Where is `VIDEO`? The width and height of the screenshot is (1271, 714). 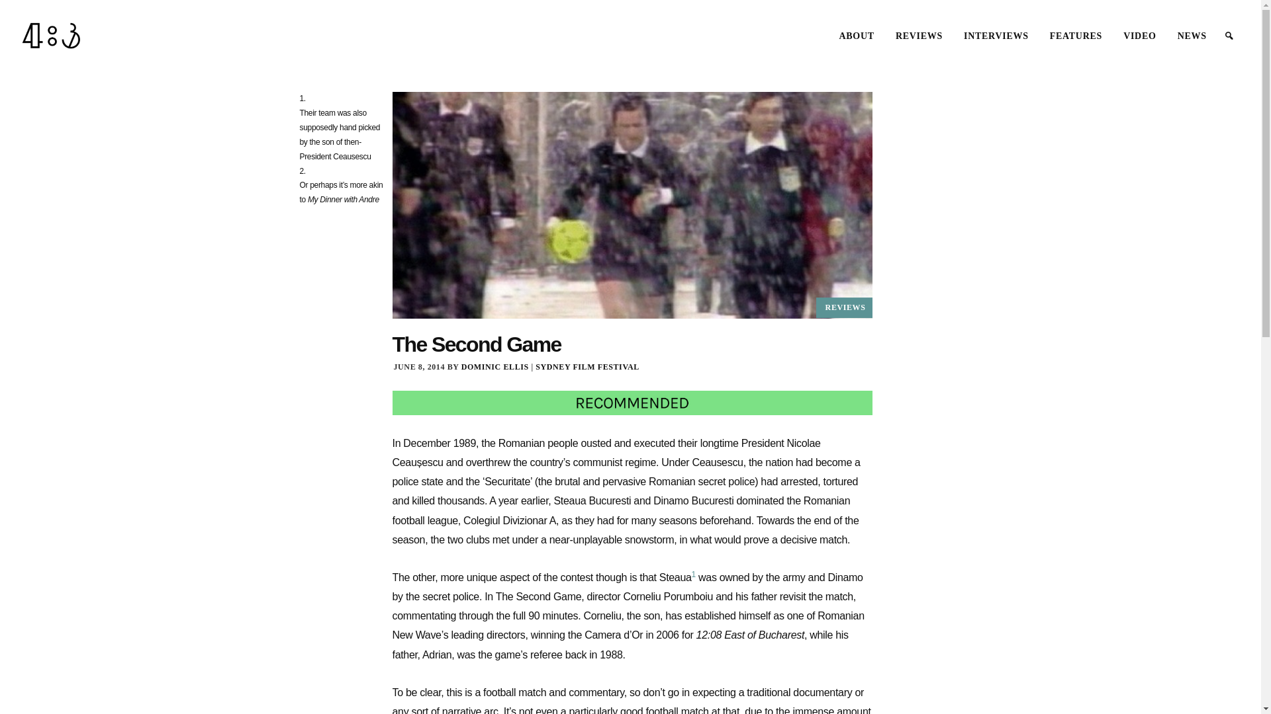
VIDEO is located at coordinates (1140, 36).